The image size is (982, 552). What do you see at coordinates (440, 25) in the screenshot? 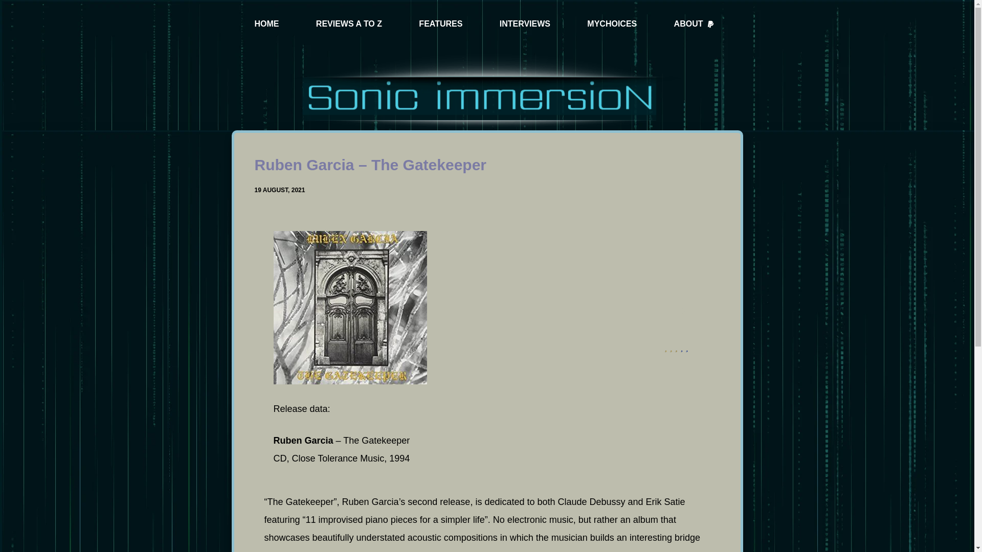
I see `FEATURES` at bounding box center [440, 25].